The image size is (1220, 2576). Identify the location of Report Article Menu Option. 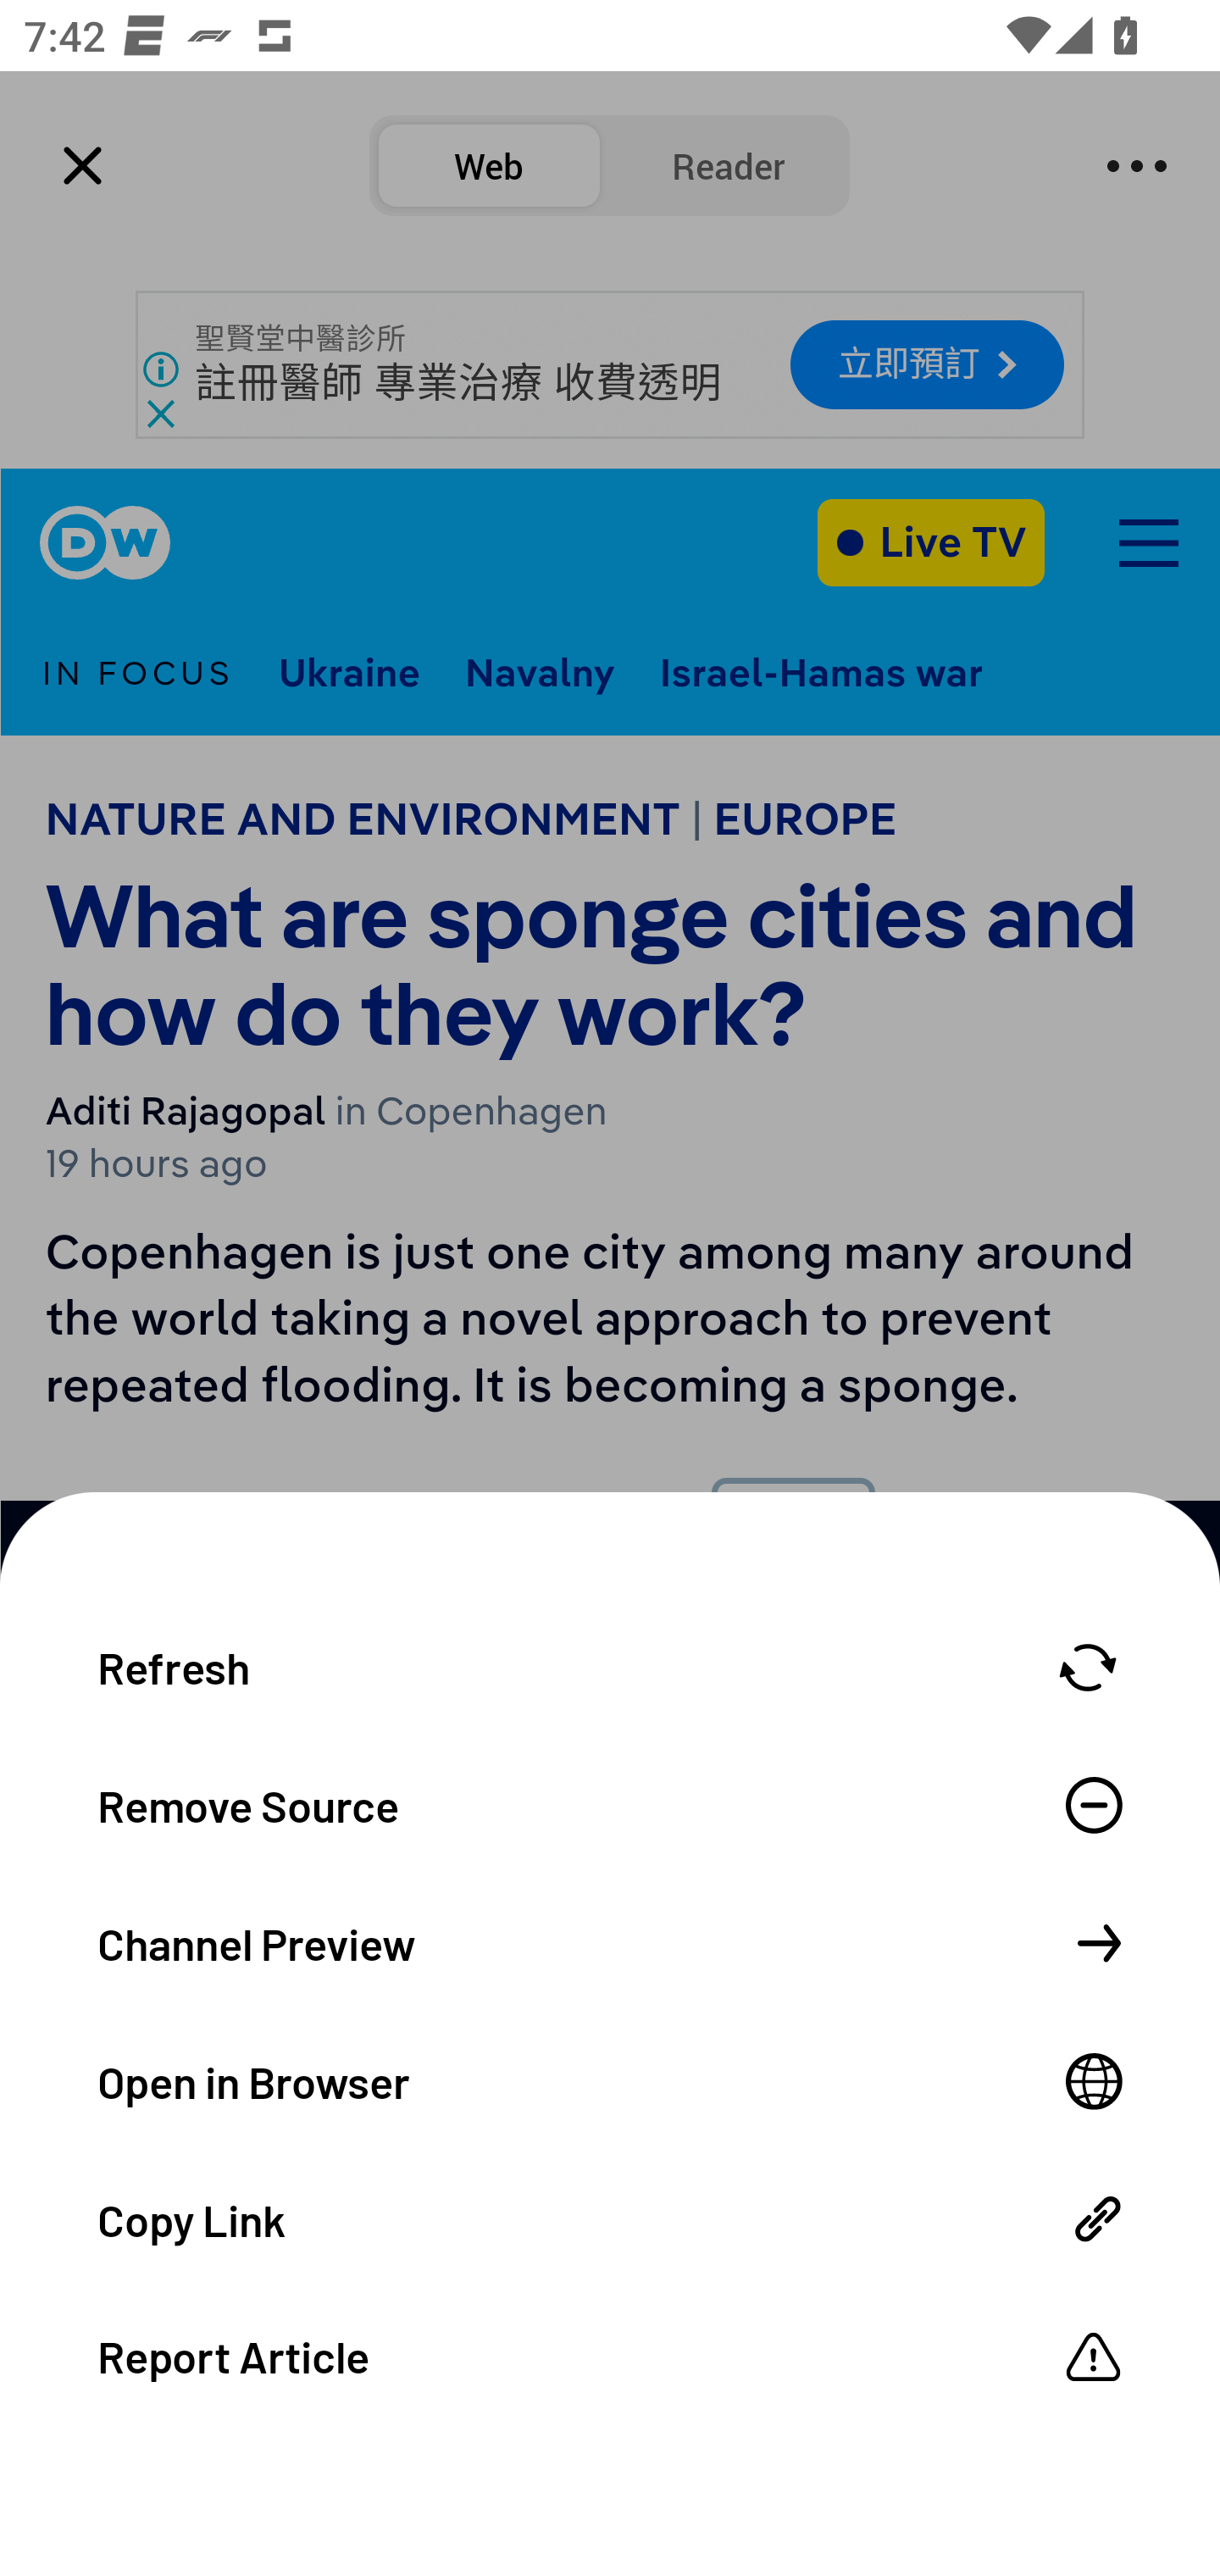
(610, 2356).